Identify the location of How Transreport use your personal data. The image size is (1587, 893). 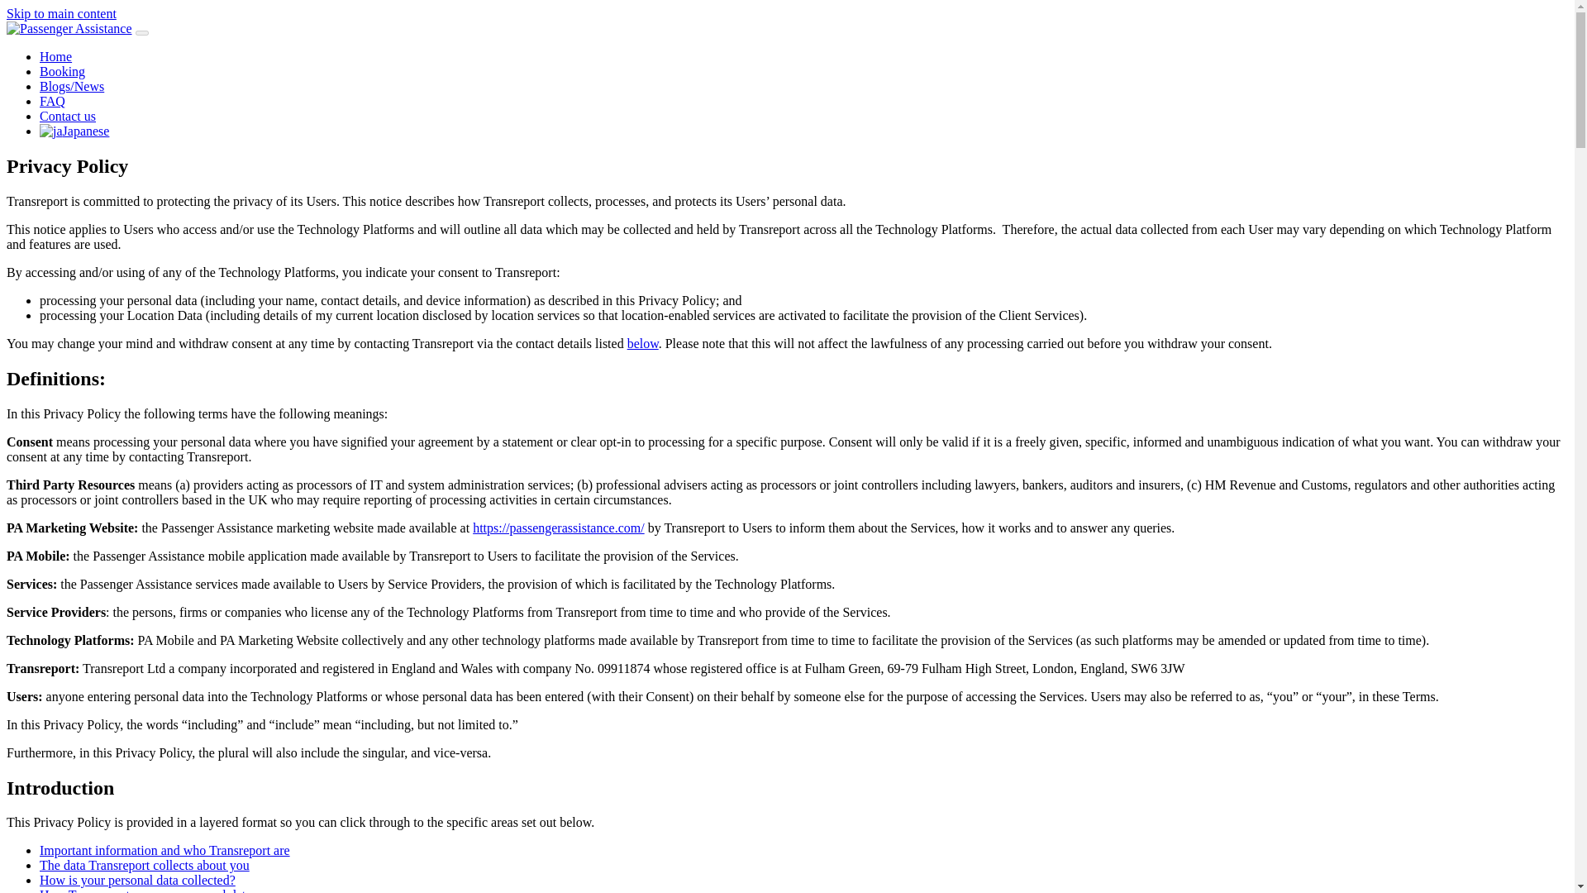
(145, 890).